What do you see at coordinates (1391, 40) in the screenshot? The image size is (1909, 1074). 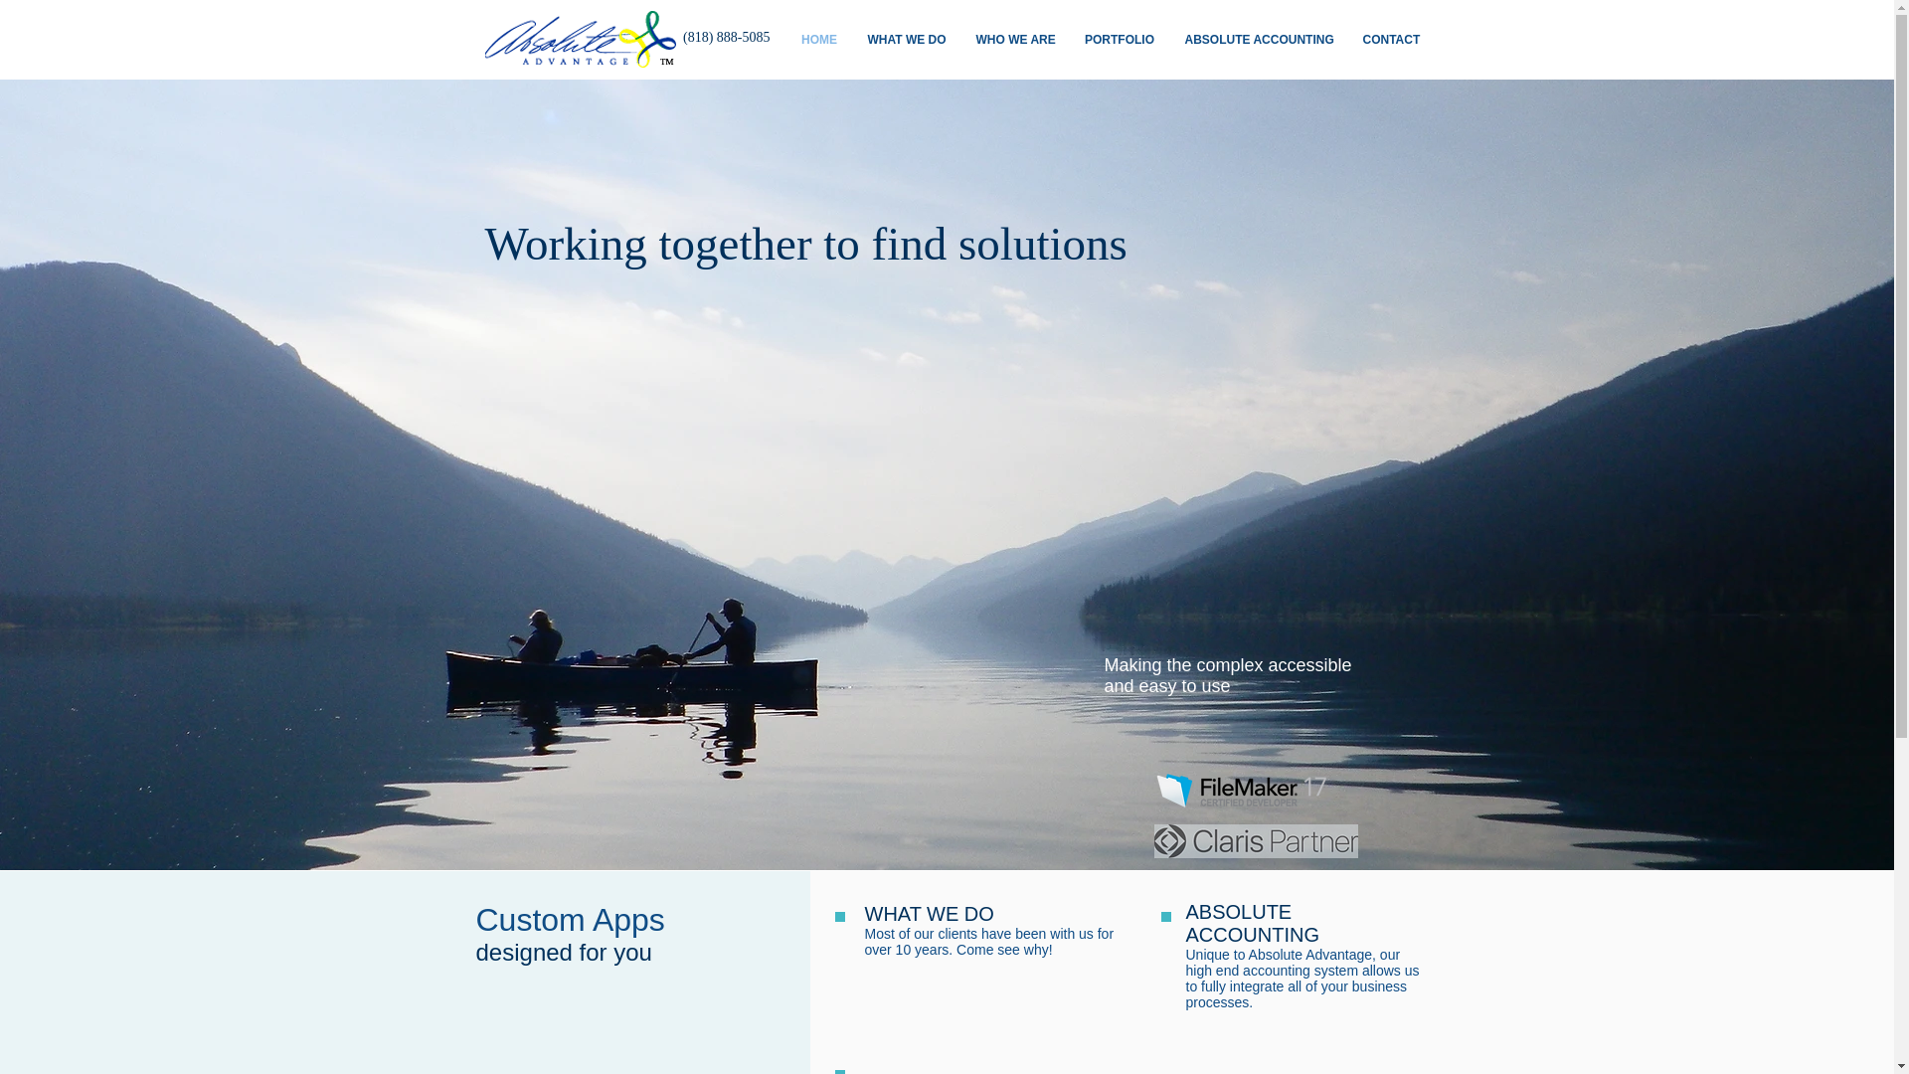 I see `CONTACT` at bounding box center [1391, 40].